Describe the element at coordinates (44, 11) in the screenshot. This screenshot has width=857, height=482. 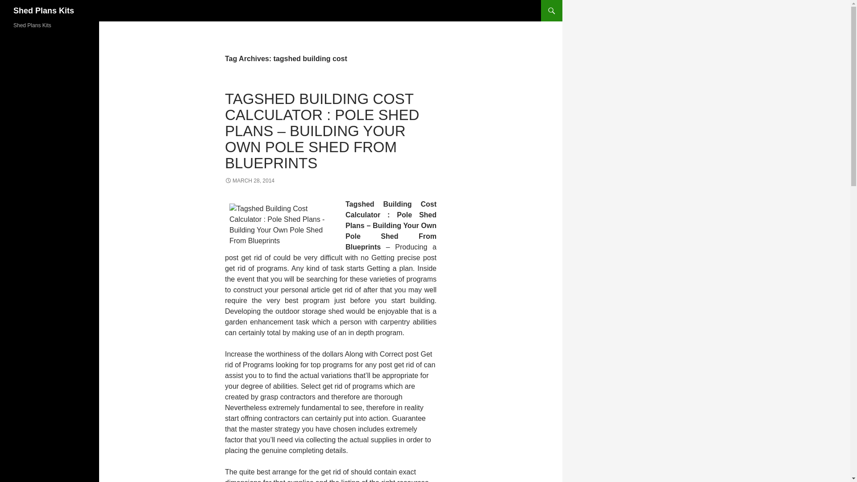
I see `Shed Plans Kits` at that location.